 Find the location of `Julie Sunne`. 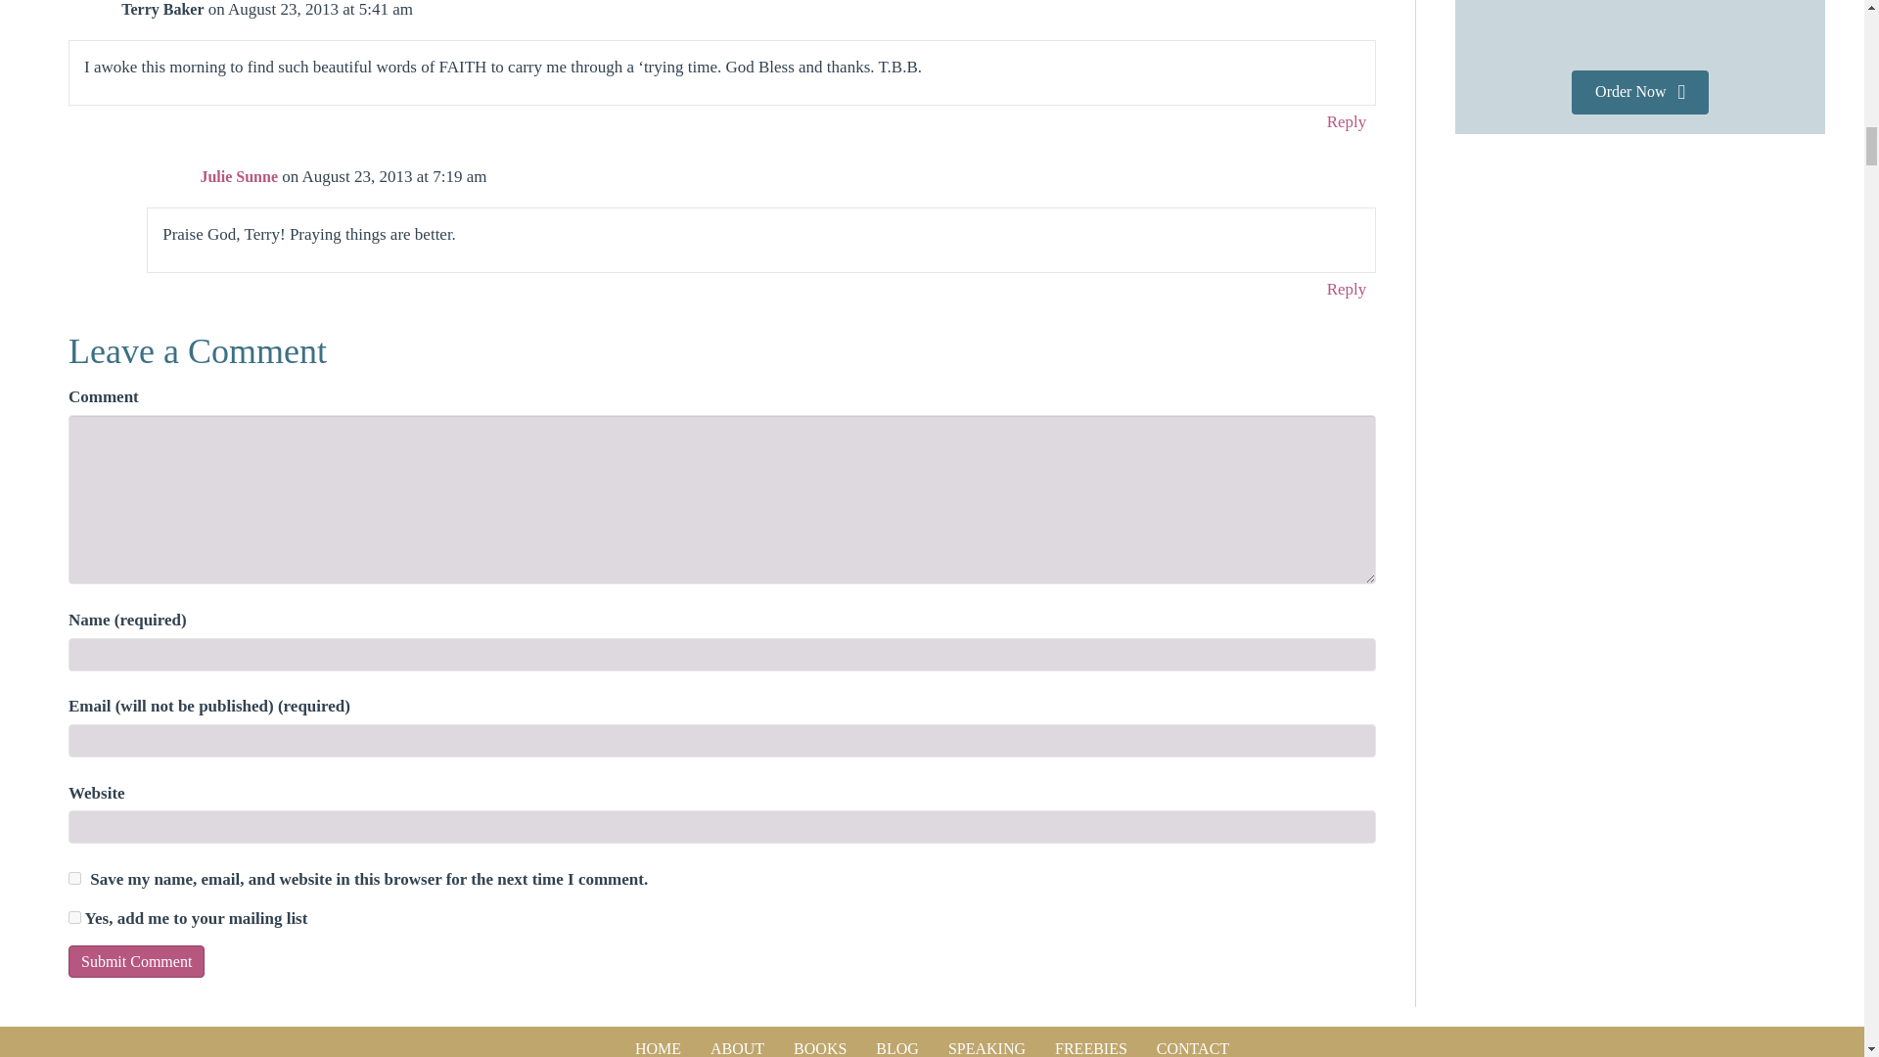

Julie Sunne is located at coordinates (239, 176).